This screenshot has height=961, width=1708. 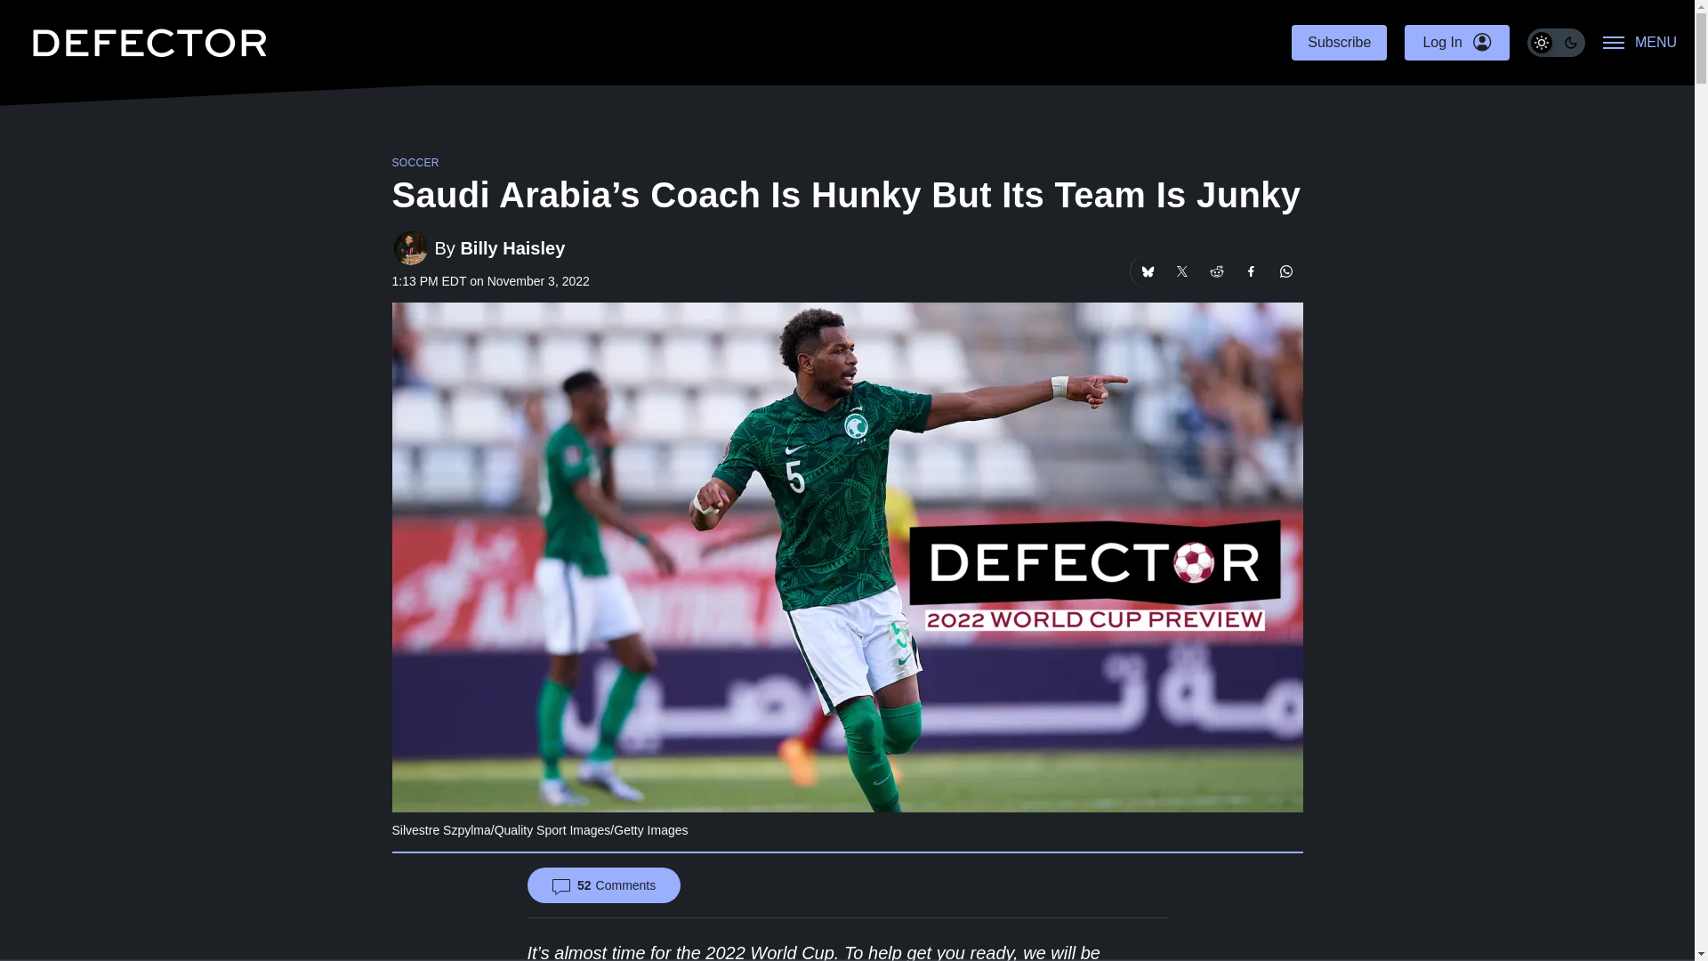 What do you see at coordinates (1339, 43) in the screenshot?
I see `Subscribe` at bounding box center [1339, 43].